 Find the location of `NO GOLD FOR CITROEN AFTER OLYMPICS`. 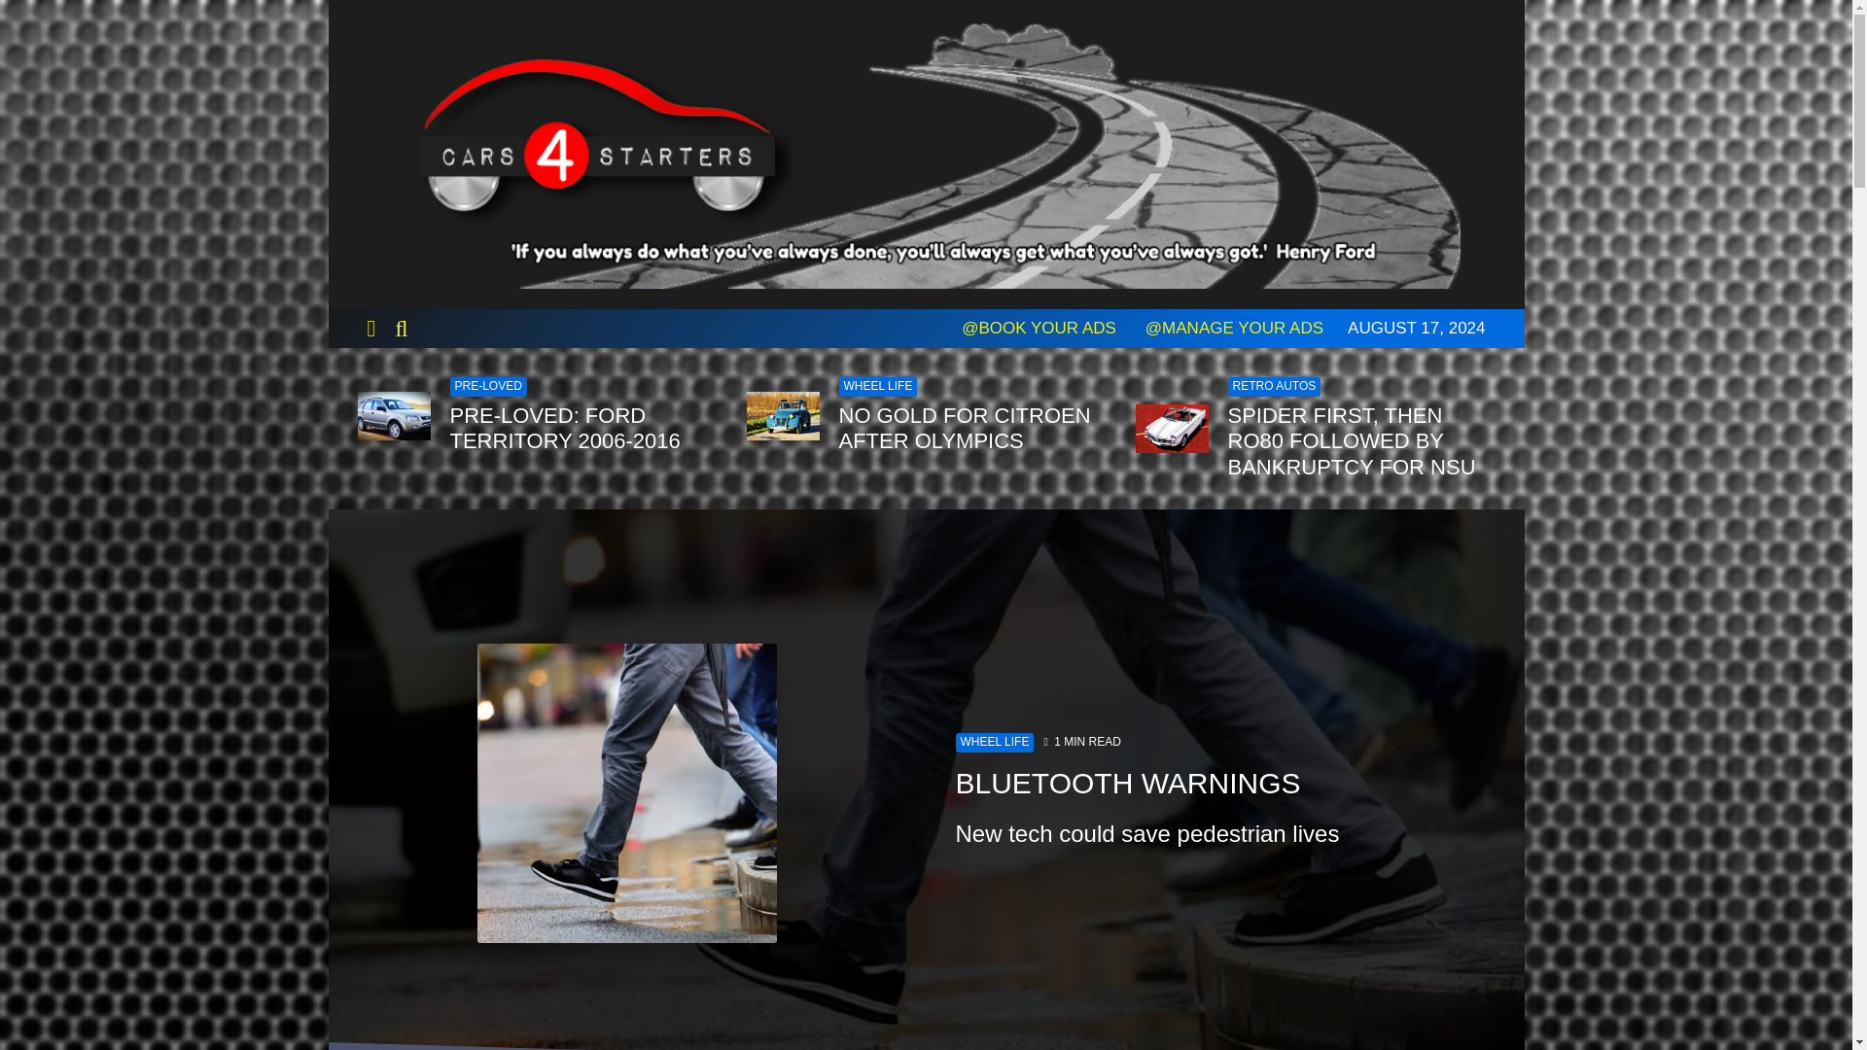

NO GOLD FOR CITROEN AFTER OLYMPICS is located at coordinates (971, 428).